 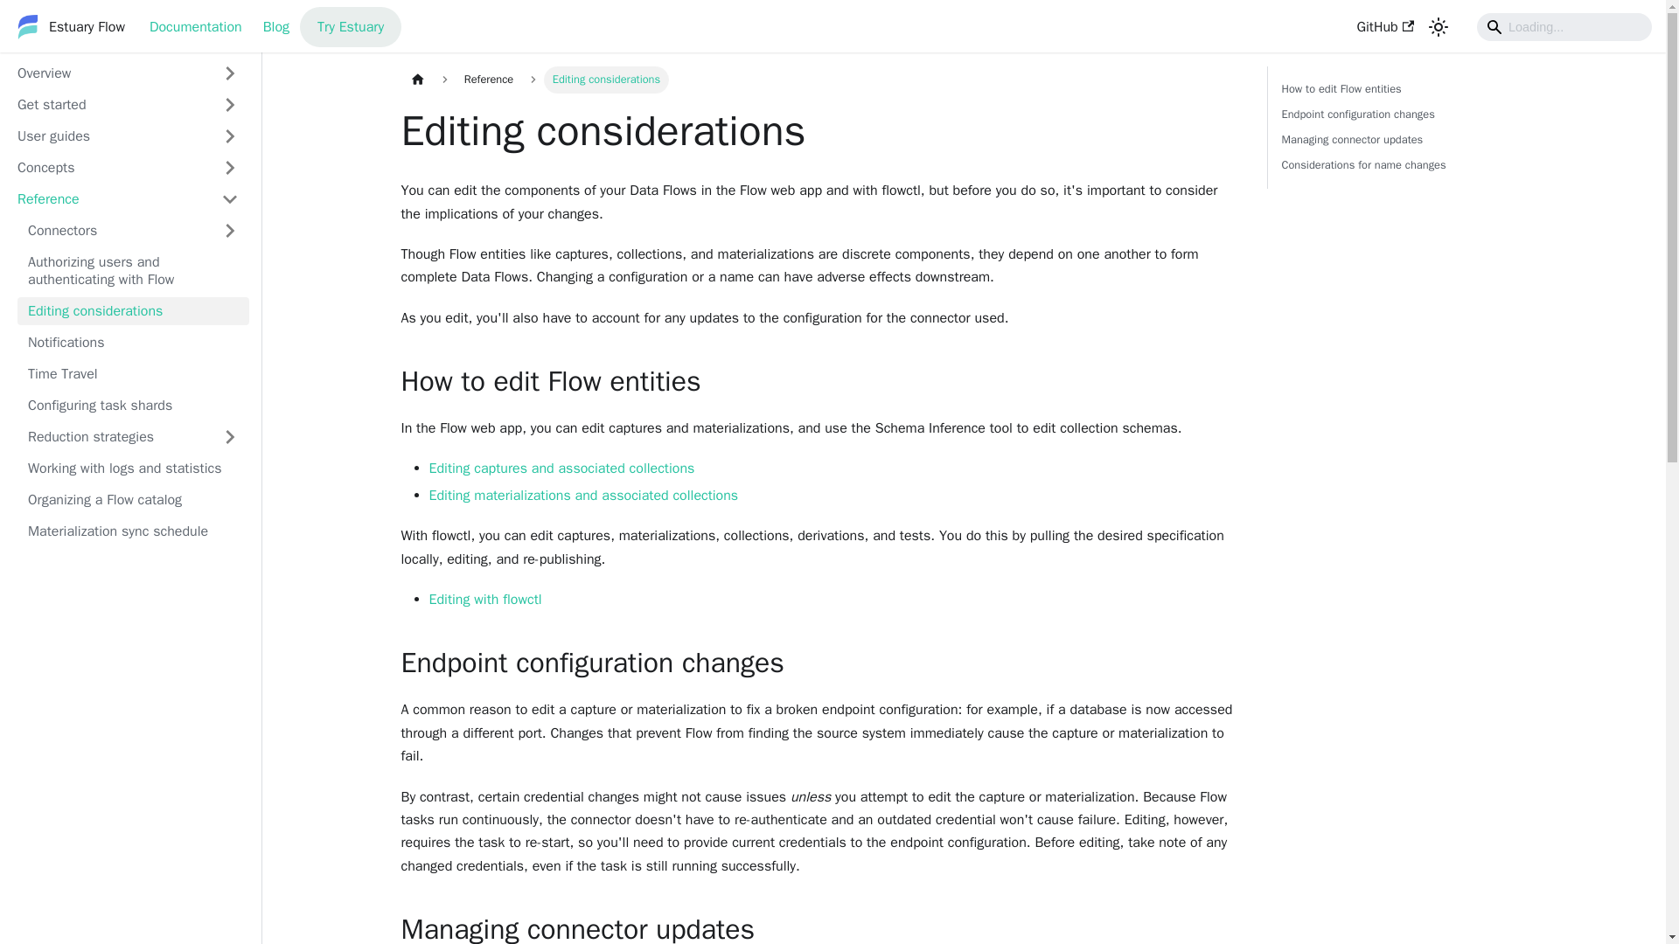 What do you see at coordinates (108, 168) in the screenshot?
I see `Concepts` at bounding box center [108, 168].